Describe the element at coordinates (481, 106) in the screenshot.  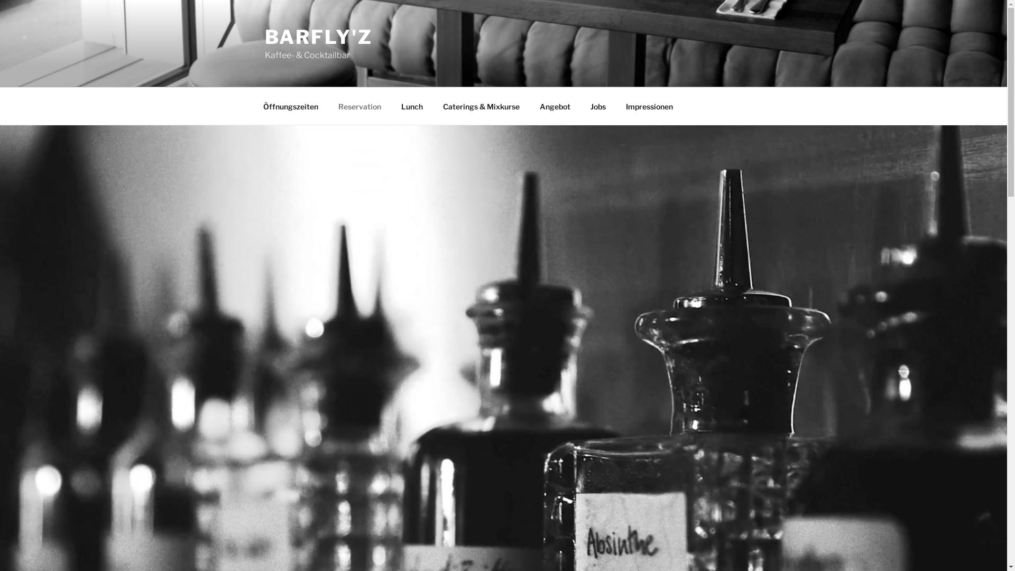
I see `Caterings & Mixkurse` at that location.